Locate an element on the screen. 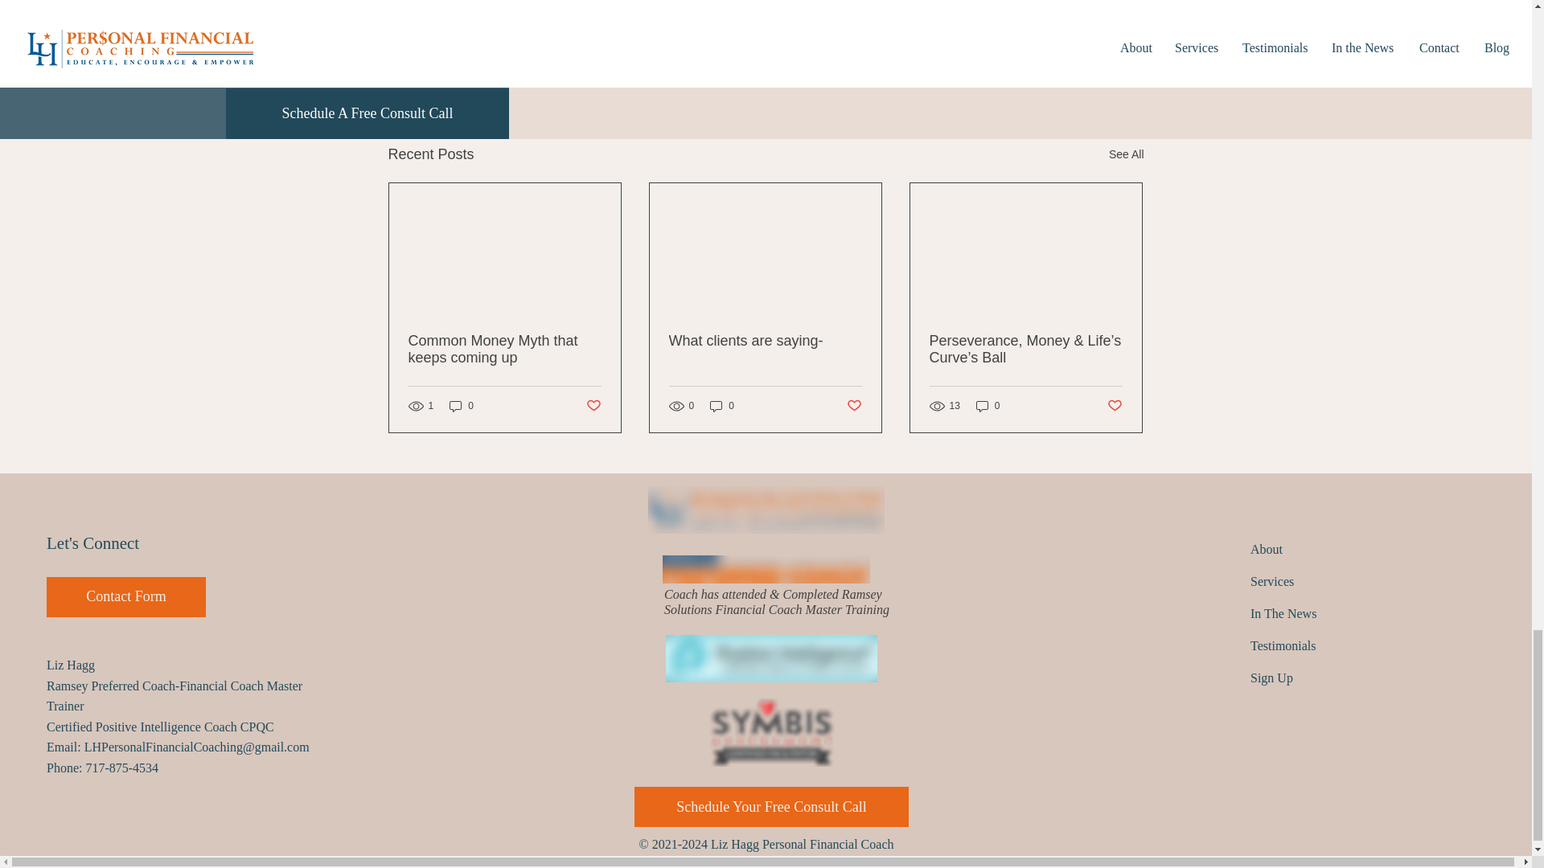 Image resolution: width=1544 pixels, height=868 pixels. See All is located at coordinates (1126, 154).